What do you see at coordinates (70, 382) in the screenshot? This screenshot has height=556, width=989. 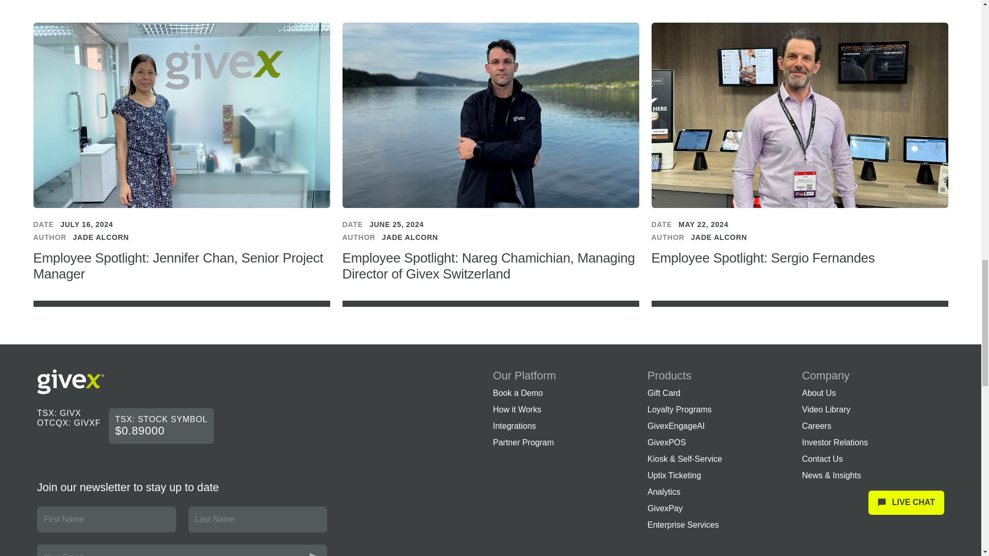 I see `Go to homepage` at bounding box center [70, 382].